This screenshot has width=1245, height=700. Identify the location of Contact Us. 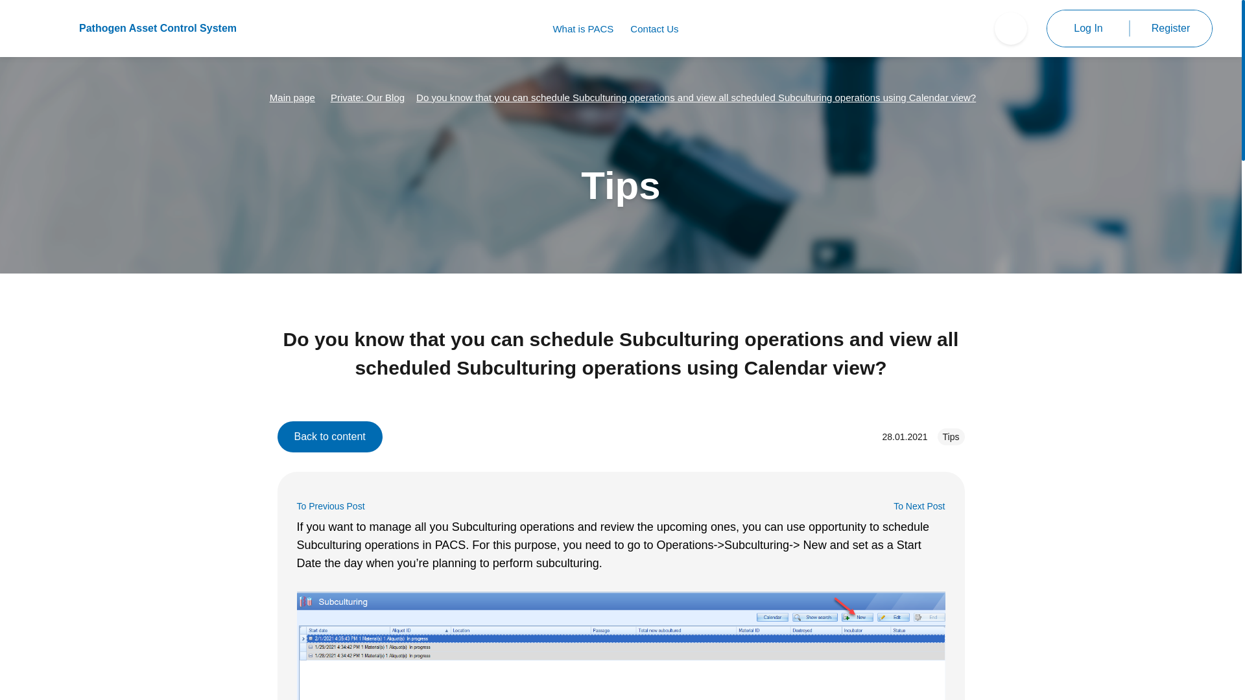
(654, 29).